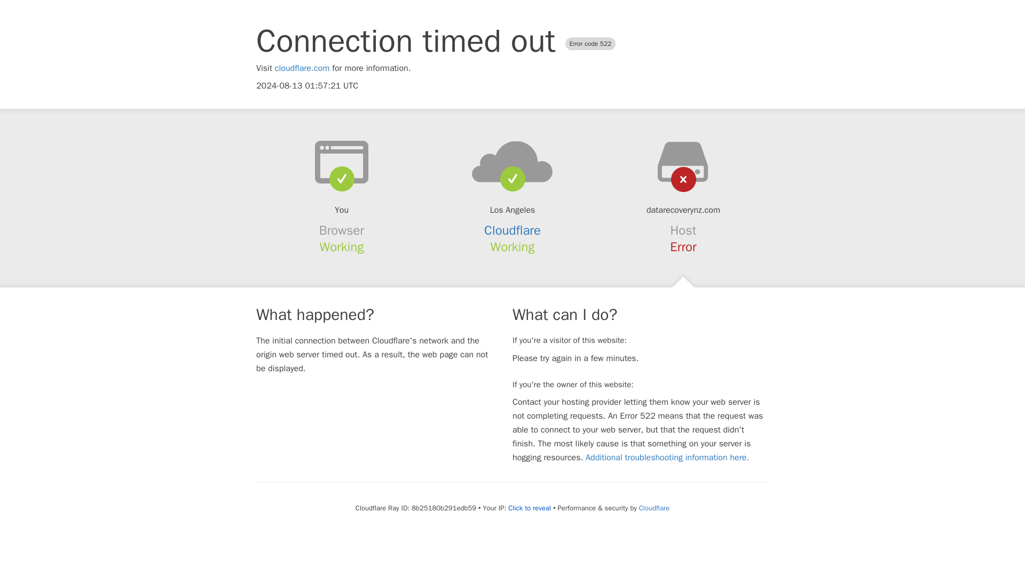 The image size is (1025, 576). What do you see at coordinates (530, 508) in the screenshot?
I see `Click to reveal` at bounding box center [530, 508].